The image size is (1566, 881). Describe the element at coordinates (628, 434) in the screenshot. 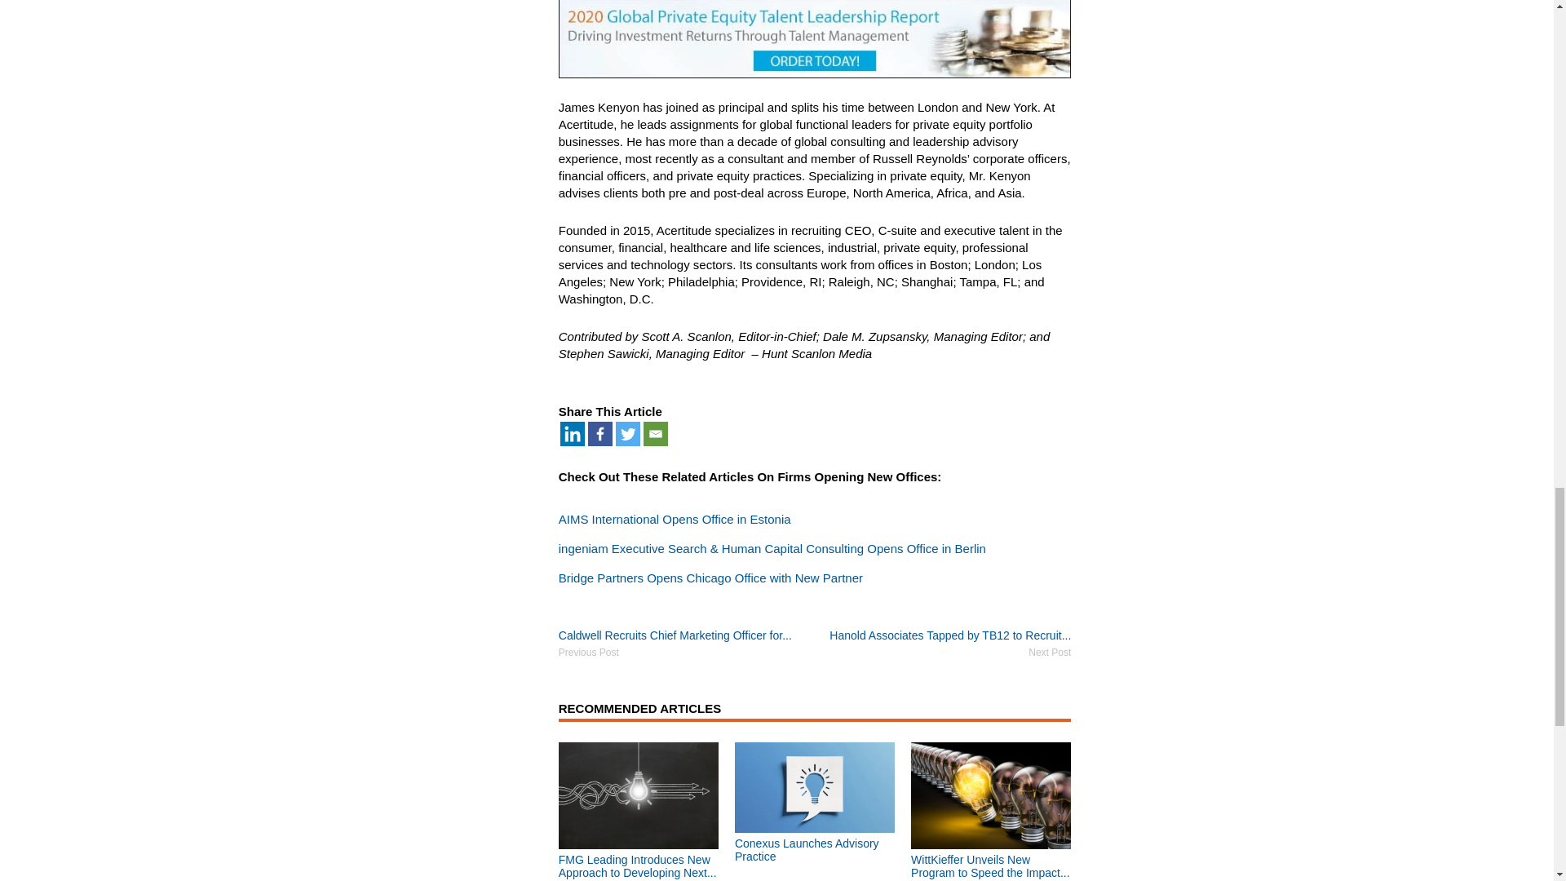

I see `Twitter` at that location.